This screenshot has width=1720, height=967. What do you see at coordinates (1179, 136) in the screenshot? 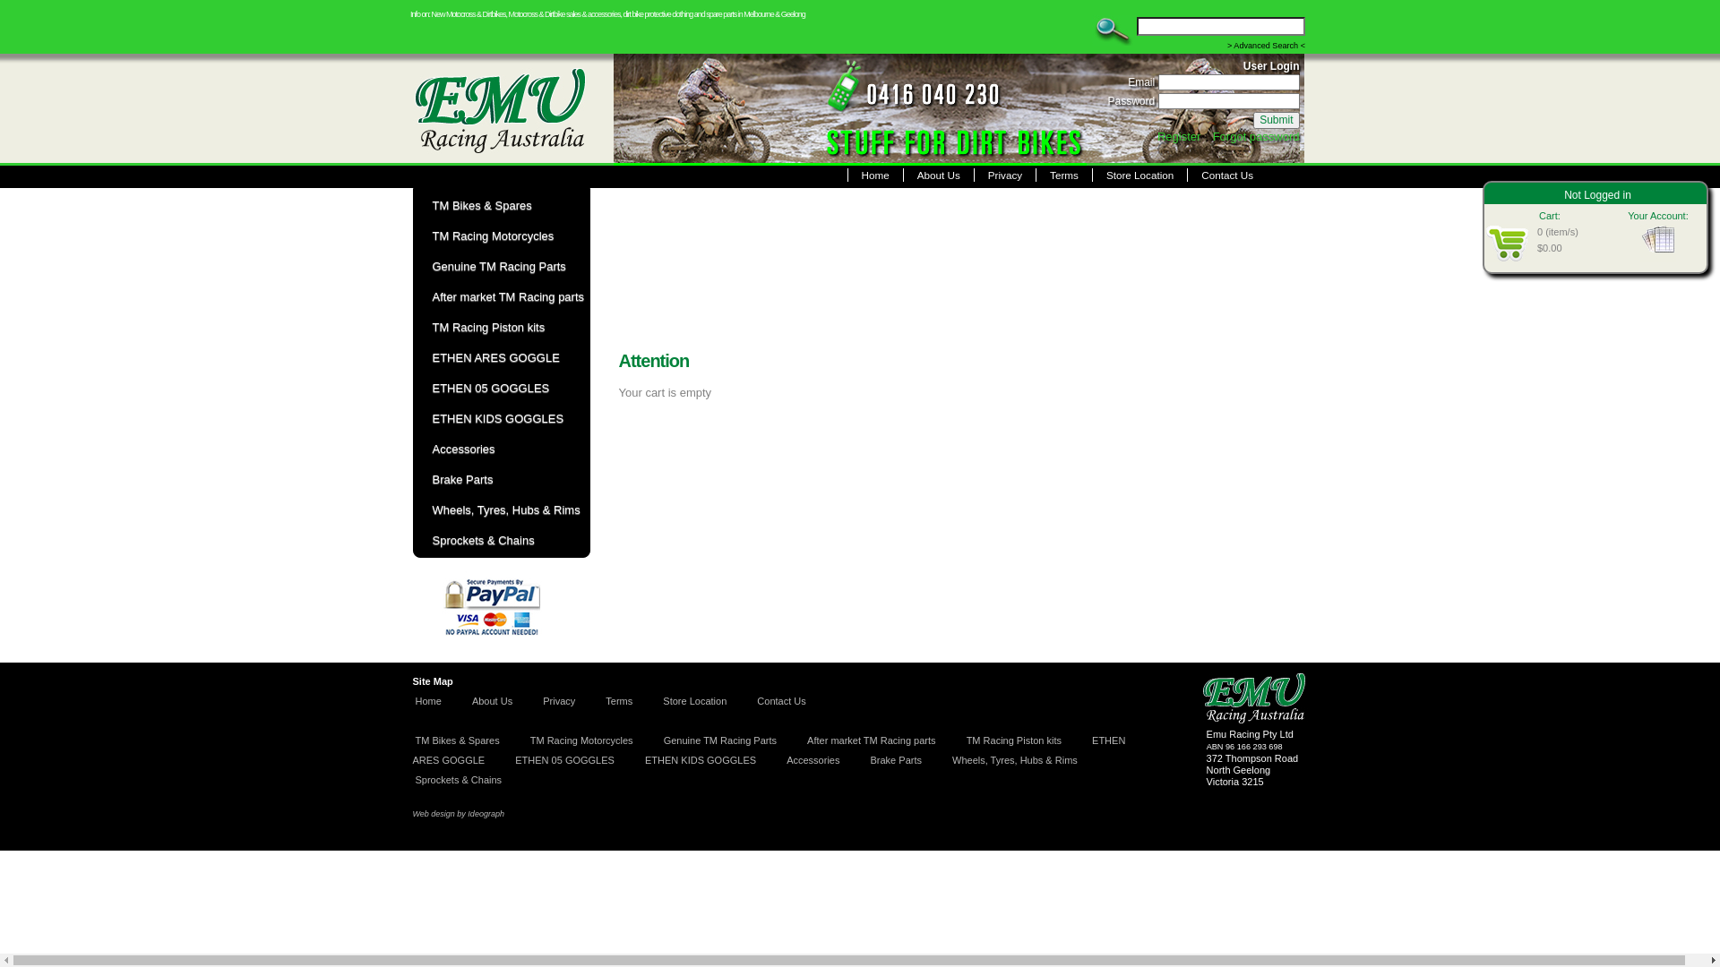
I see `Register` at bounding box center [1179, 136].